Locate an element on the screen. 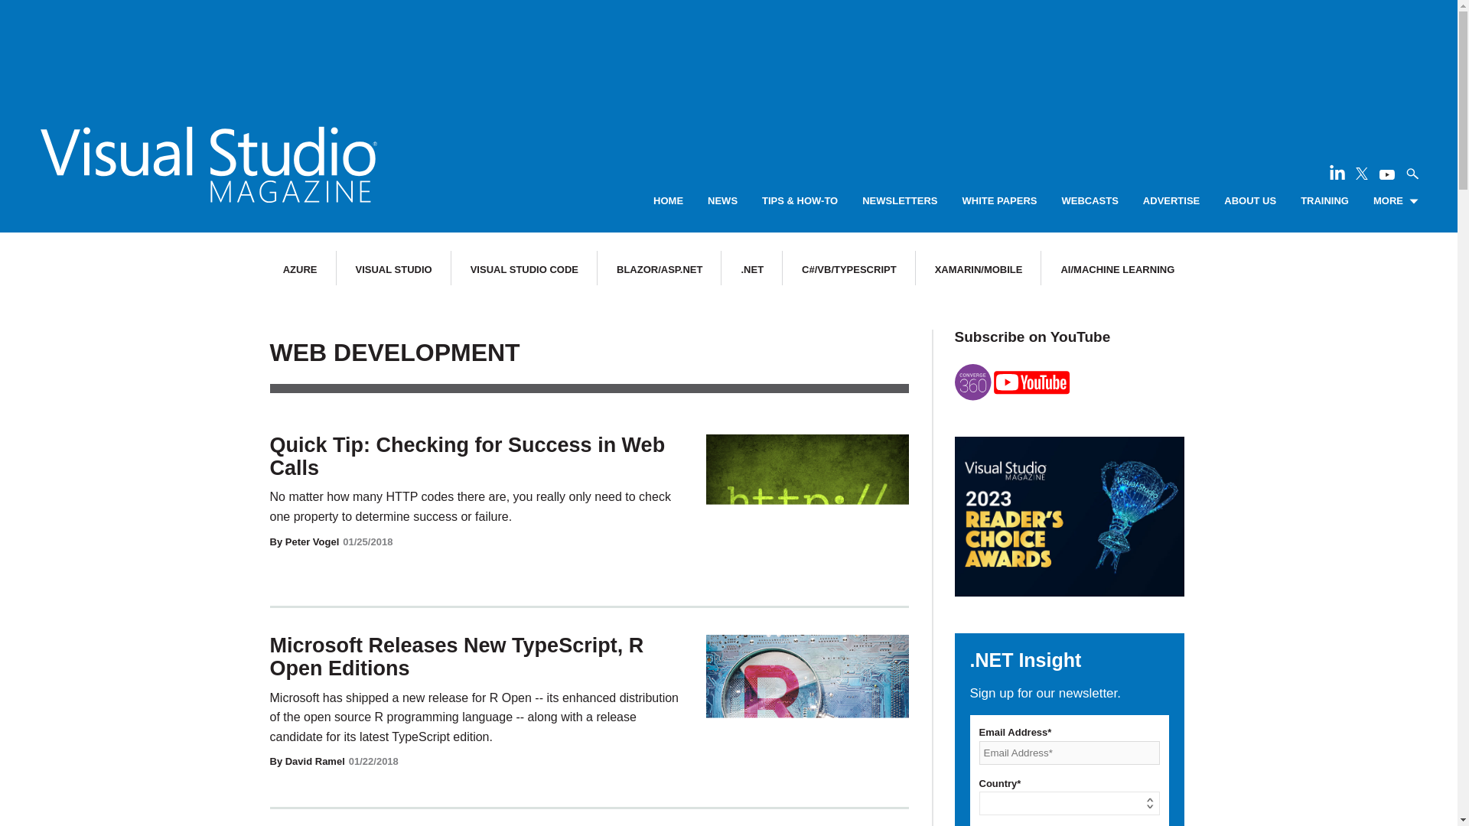  HOME is located at coordinates (668, 201).